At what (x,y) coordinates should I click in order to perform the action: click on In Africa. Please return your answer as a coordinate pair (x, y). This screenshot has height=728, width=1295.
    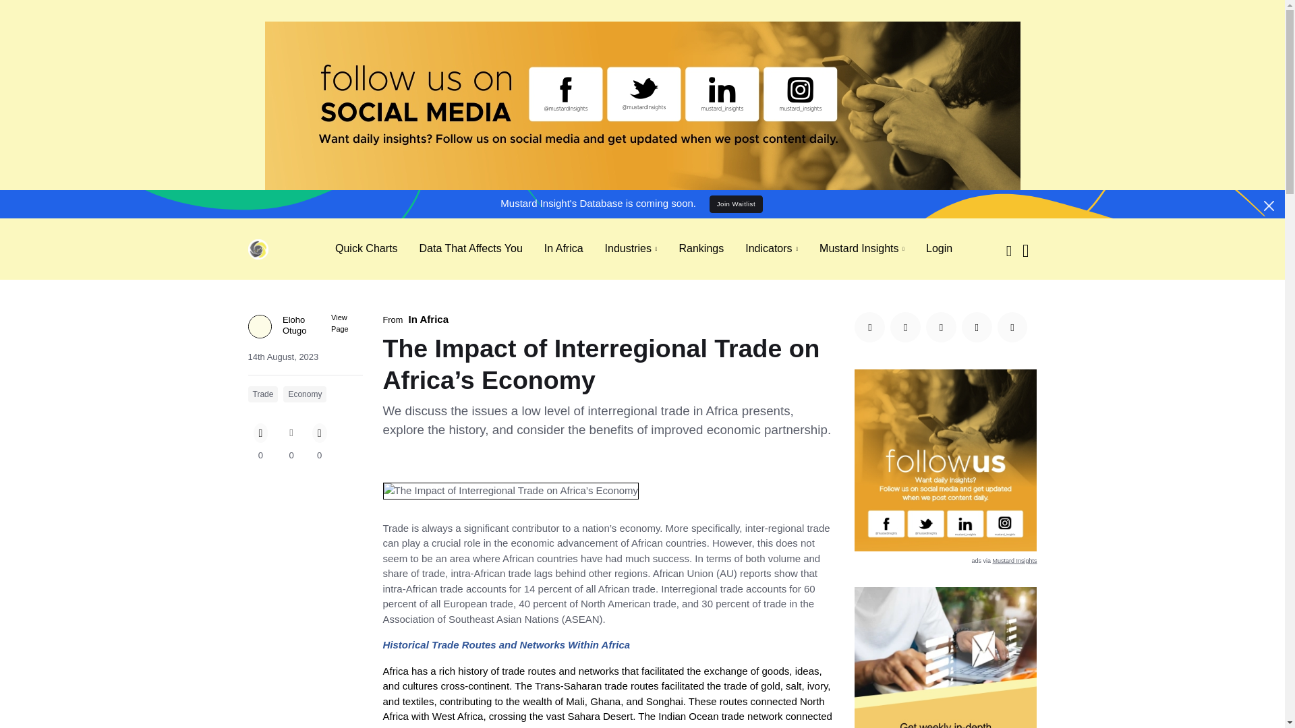
    Looking at the image, I should click on (564, 248).